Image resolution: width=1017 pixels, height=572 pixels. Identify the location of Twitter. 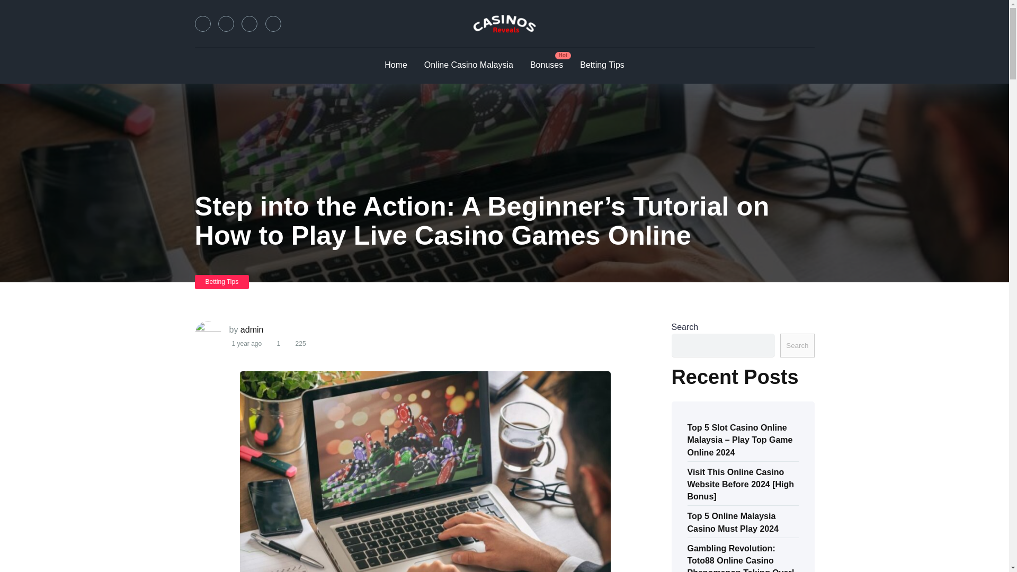
(226, 24).